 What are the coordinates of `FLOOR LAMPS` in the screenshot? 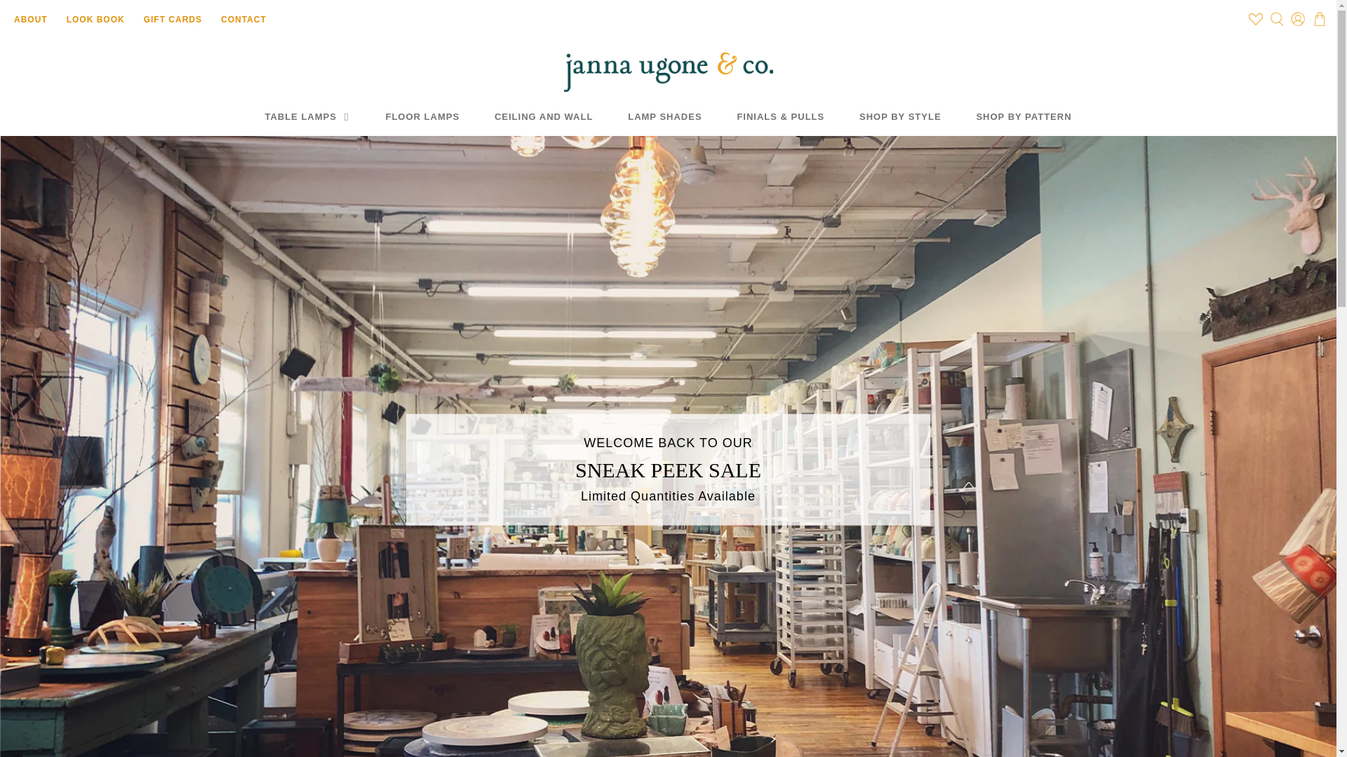 It's located at (422, 117).